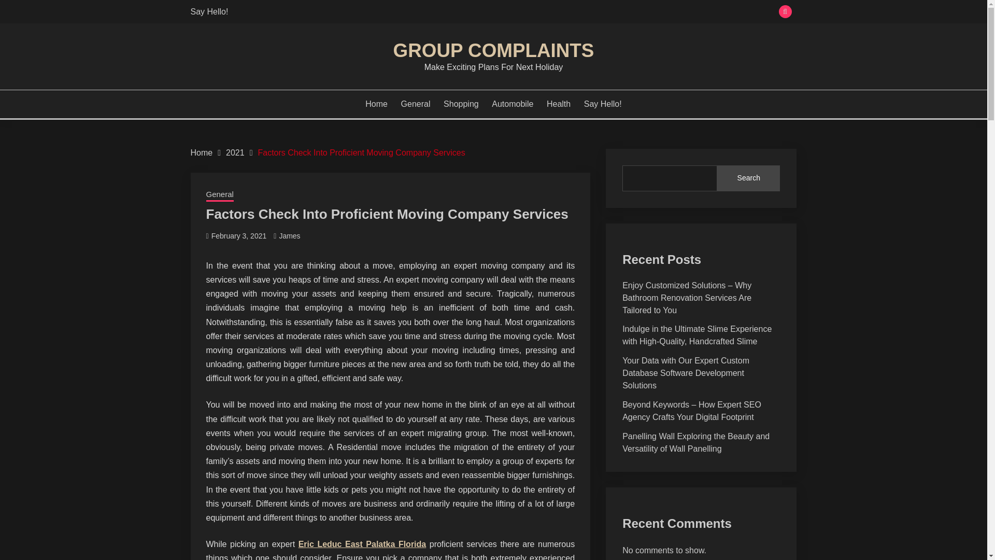  Describe the element at coordinates (209, 11) in the screenshot. I see `Say Hello!` at that location.